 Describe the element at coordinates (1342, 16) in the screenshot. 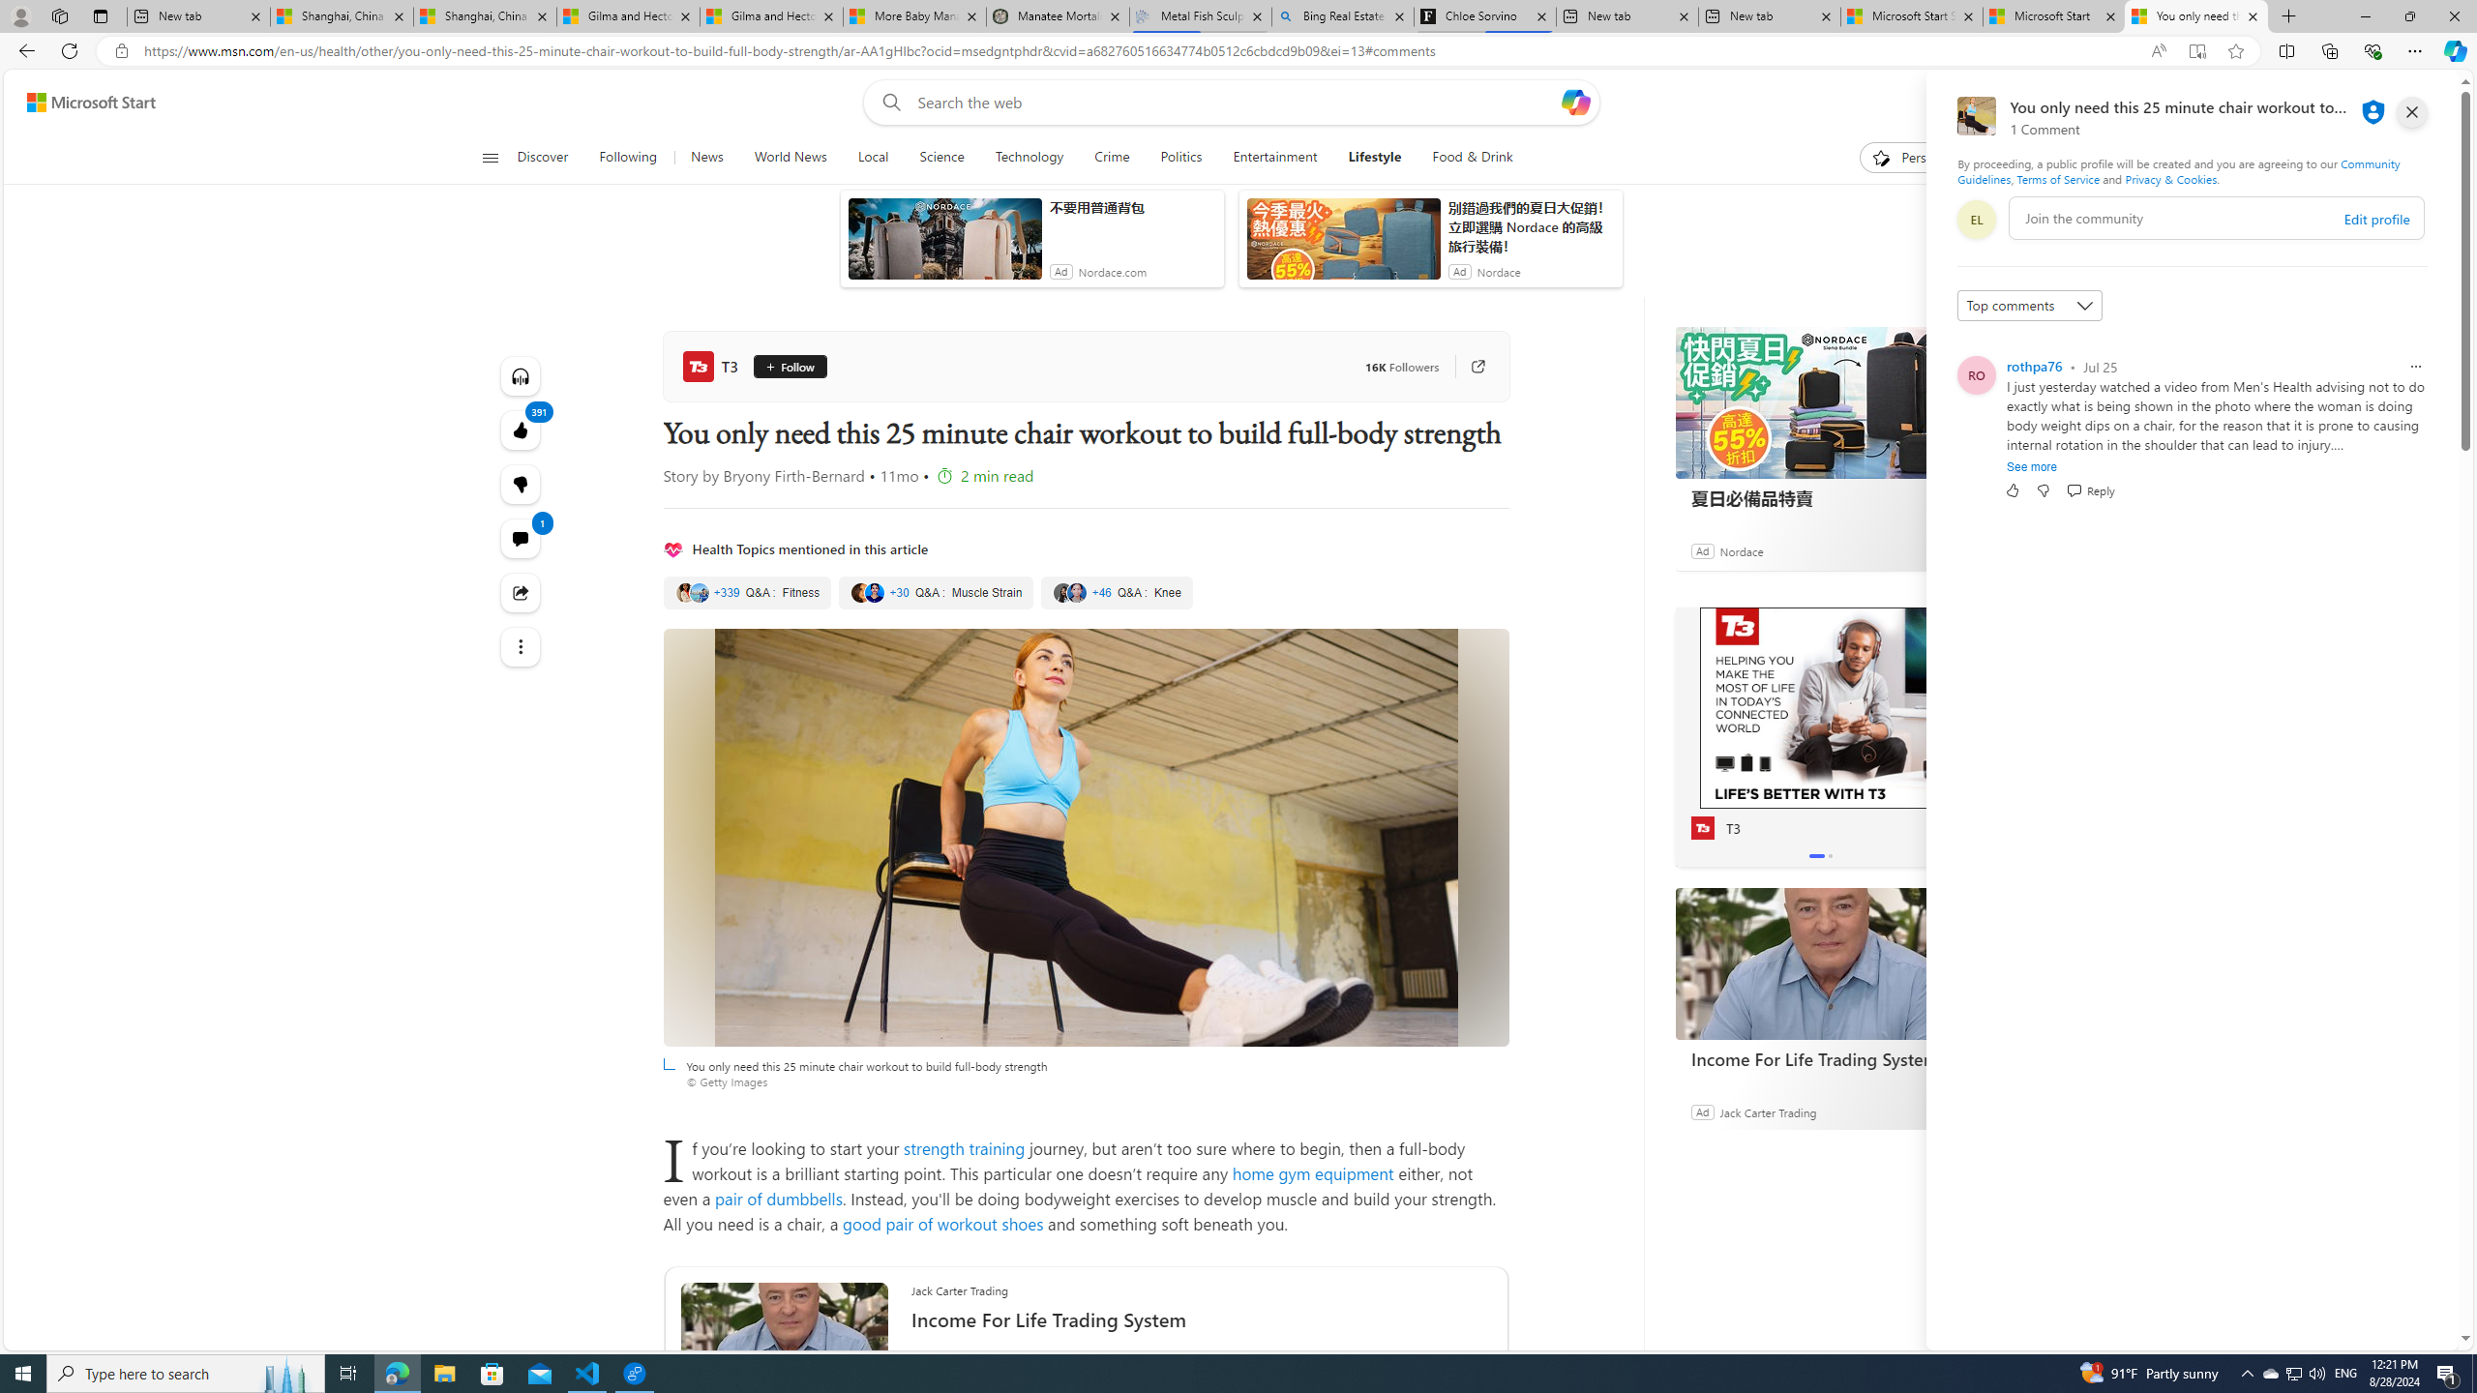

I see `Bing Real Estate - Home sales and rental listings` at that location.